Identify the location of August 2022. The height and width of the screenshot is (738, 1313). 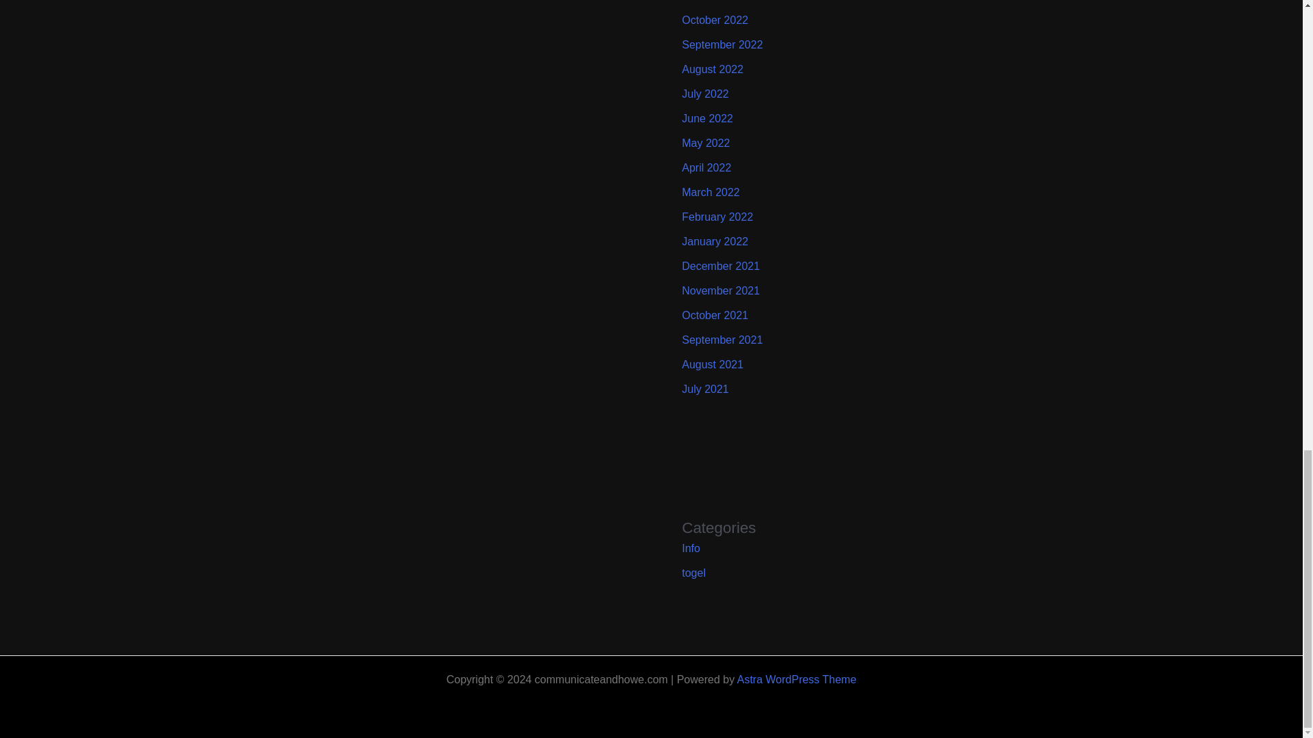
(712, 69).